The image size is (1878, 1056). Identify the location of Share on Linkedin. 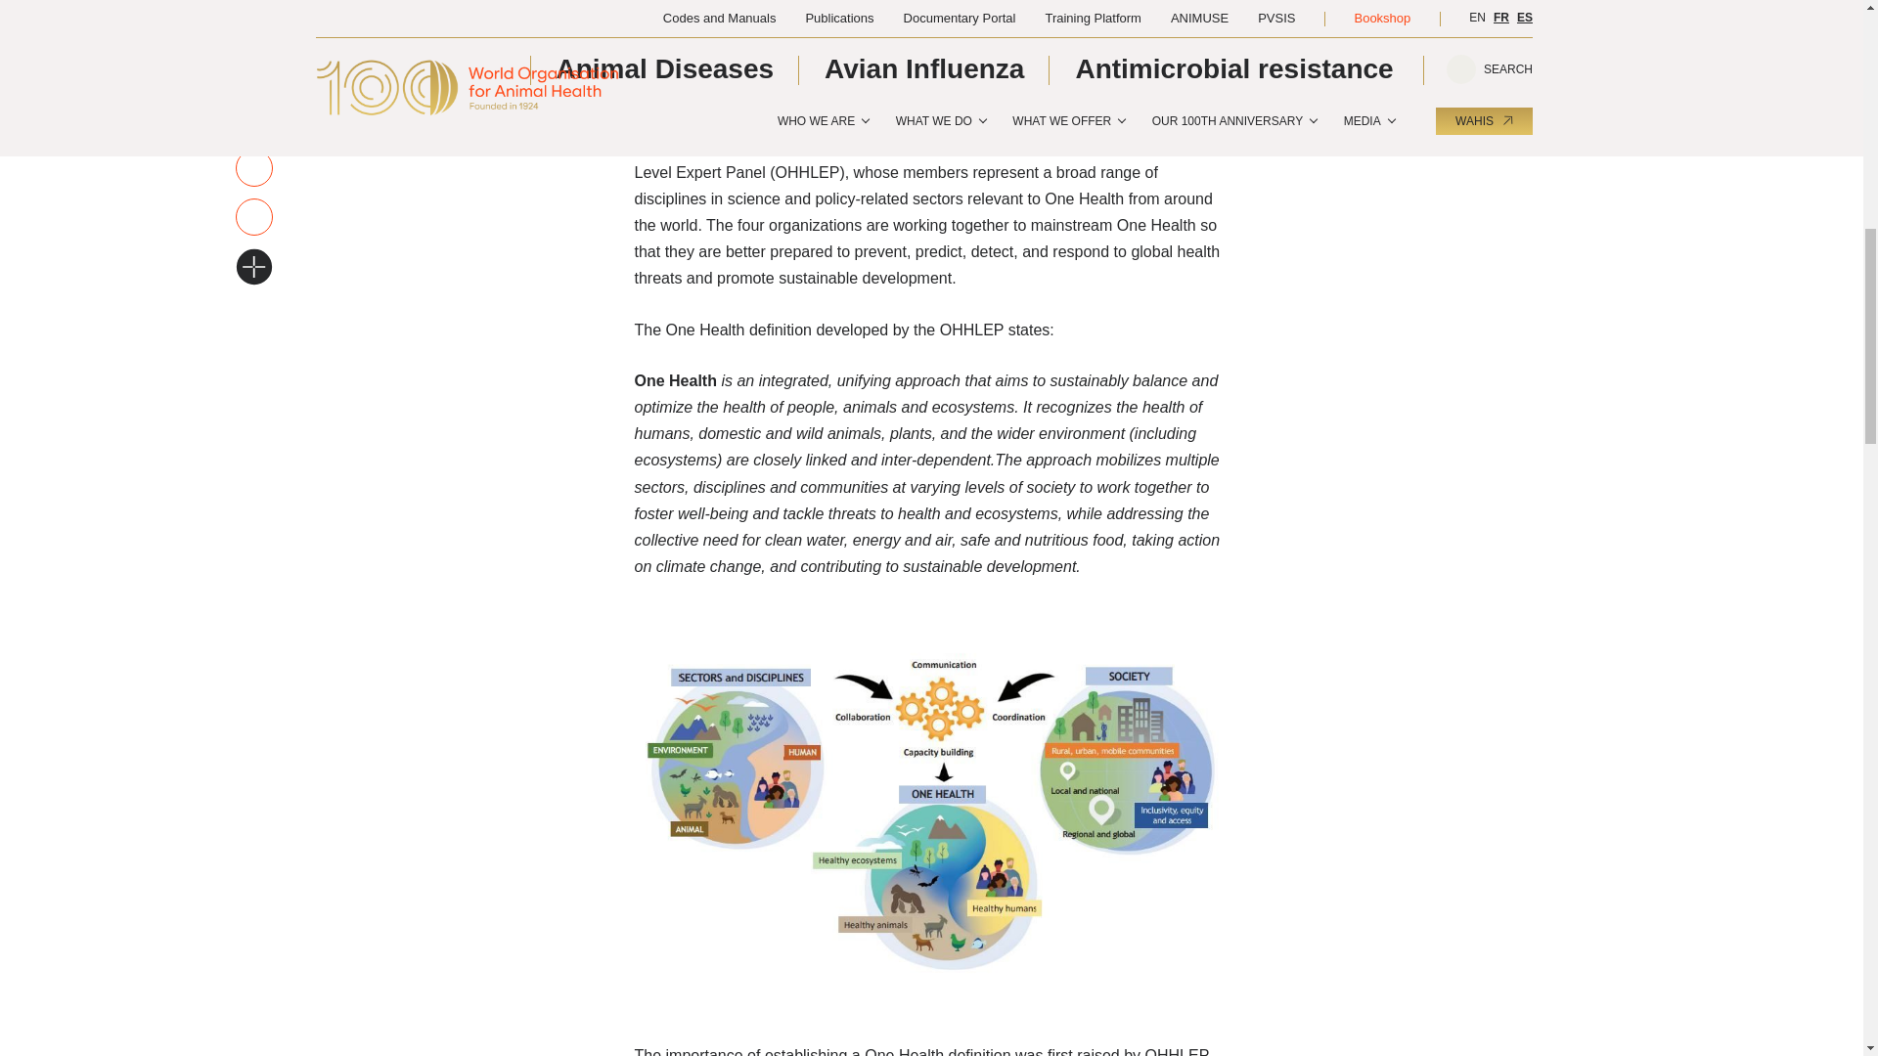
(253, 20).